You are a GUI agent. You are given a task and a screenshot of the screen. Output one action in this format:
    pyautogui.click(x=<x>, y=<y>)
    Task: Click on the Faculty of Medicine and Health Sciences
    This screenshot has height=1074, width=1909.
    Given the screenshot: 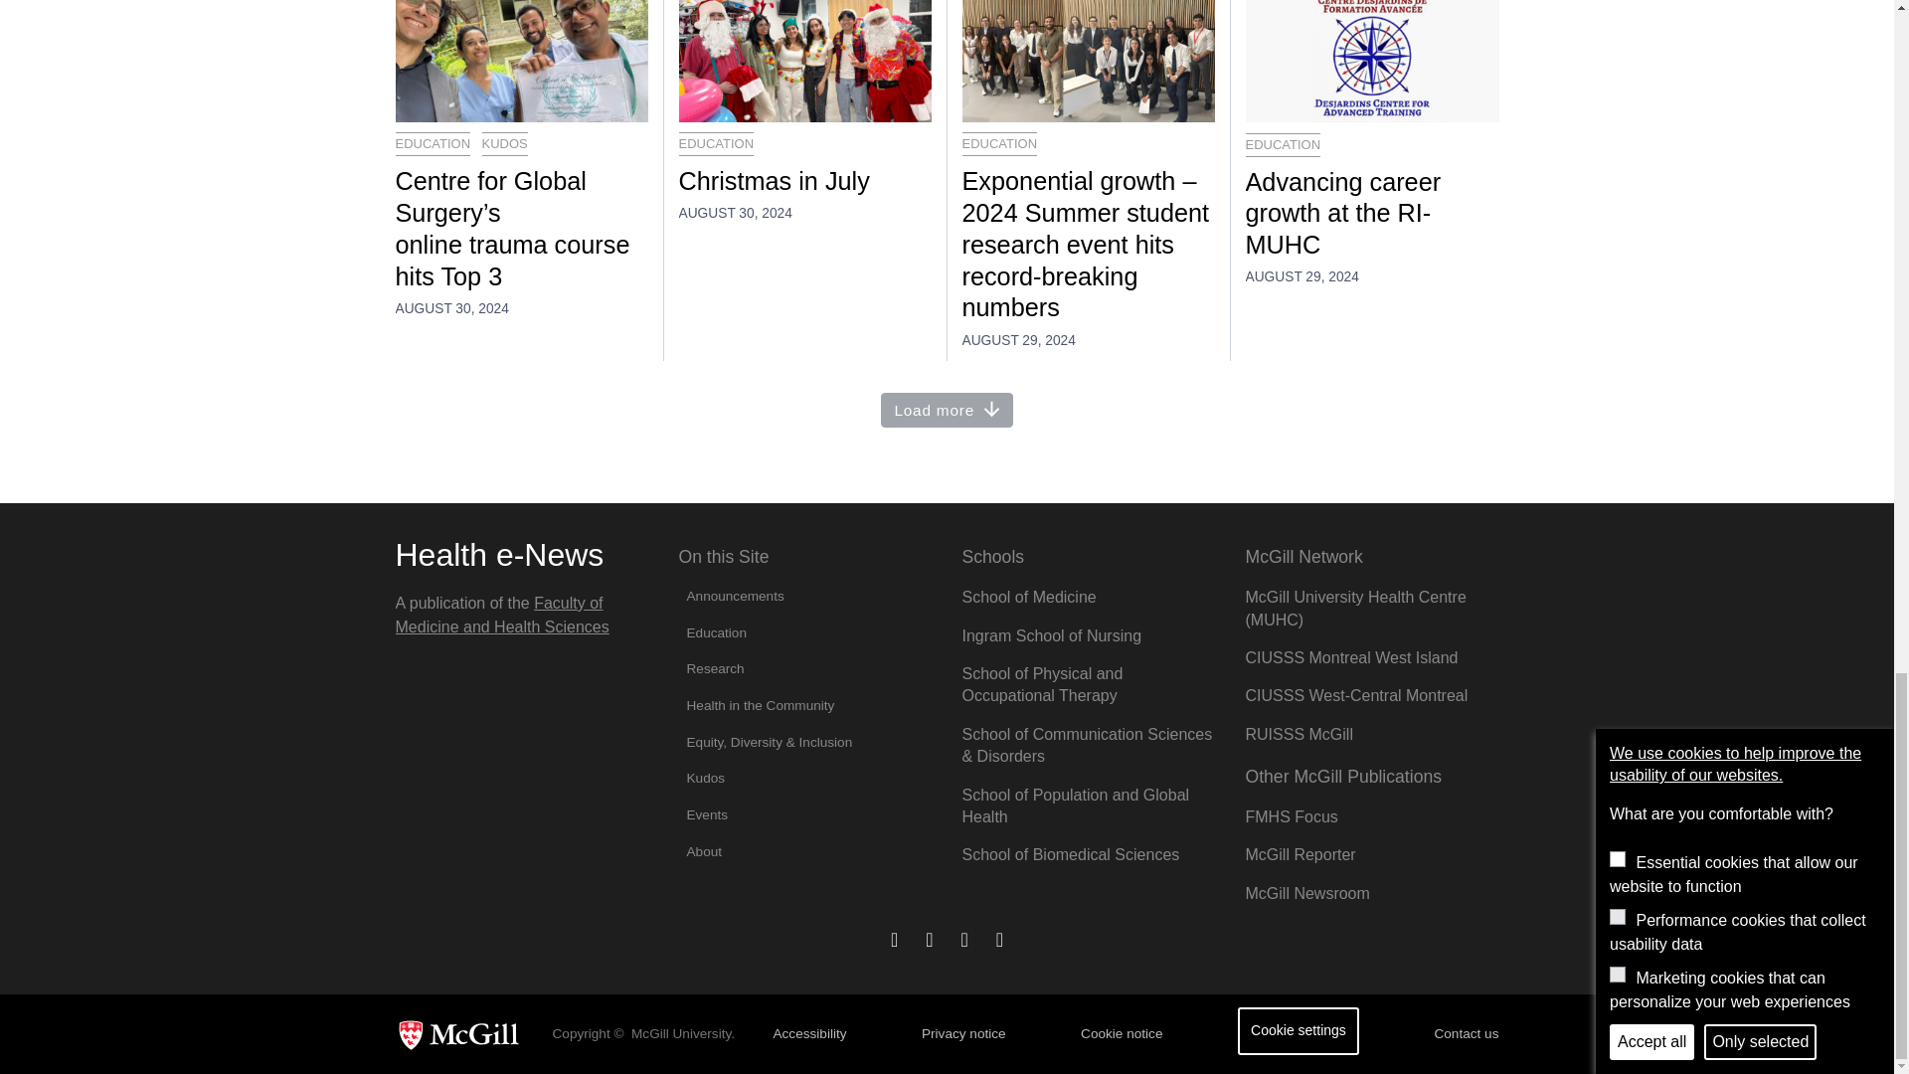 What is the action you would take?
    pyautogui.click(x=501, y=615)
    